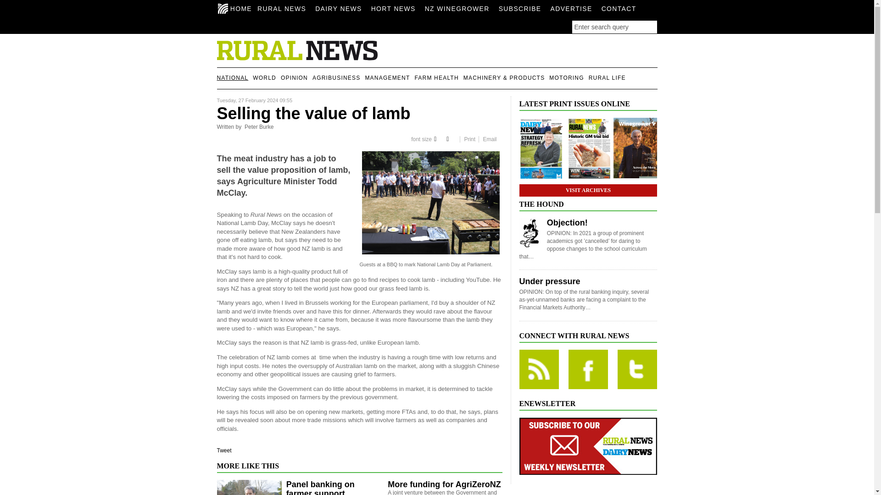 This screenshot has width=881, height=495. I want to click on Tweet, so click(224, 451).